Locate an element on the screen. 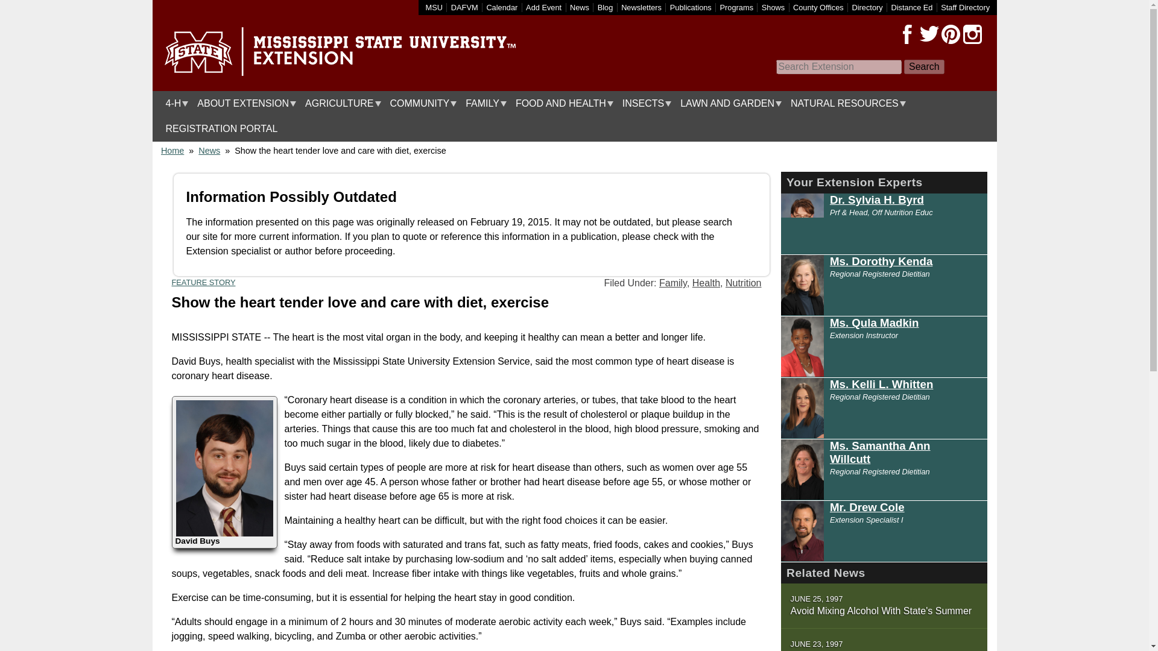  Distance Ed is located at coordinates (911, 7).